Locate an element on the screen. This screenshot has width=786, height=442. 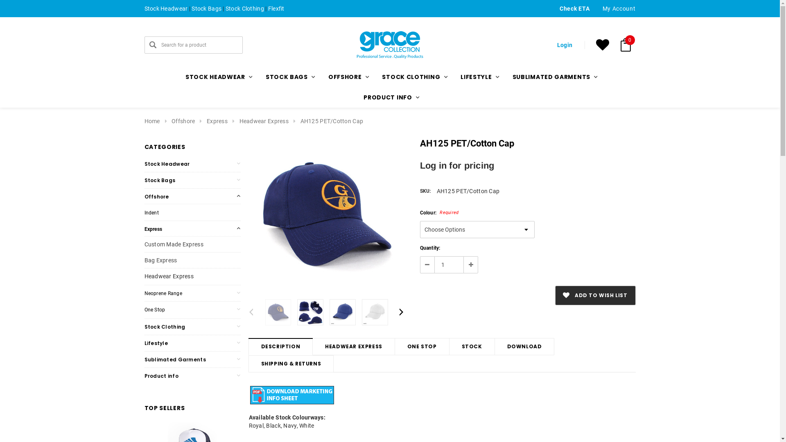
Check ETA is located at coordinates (575, 9).